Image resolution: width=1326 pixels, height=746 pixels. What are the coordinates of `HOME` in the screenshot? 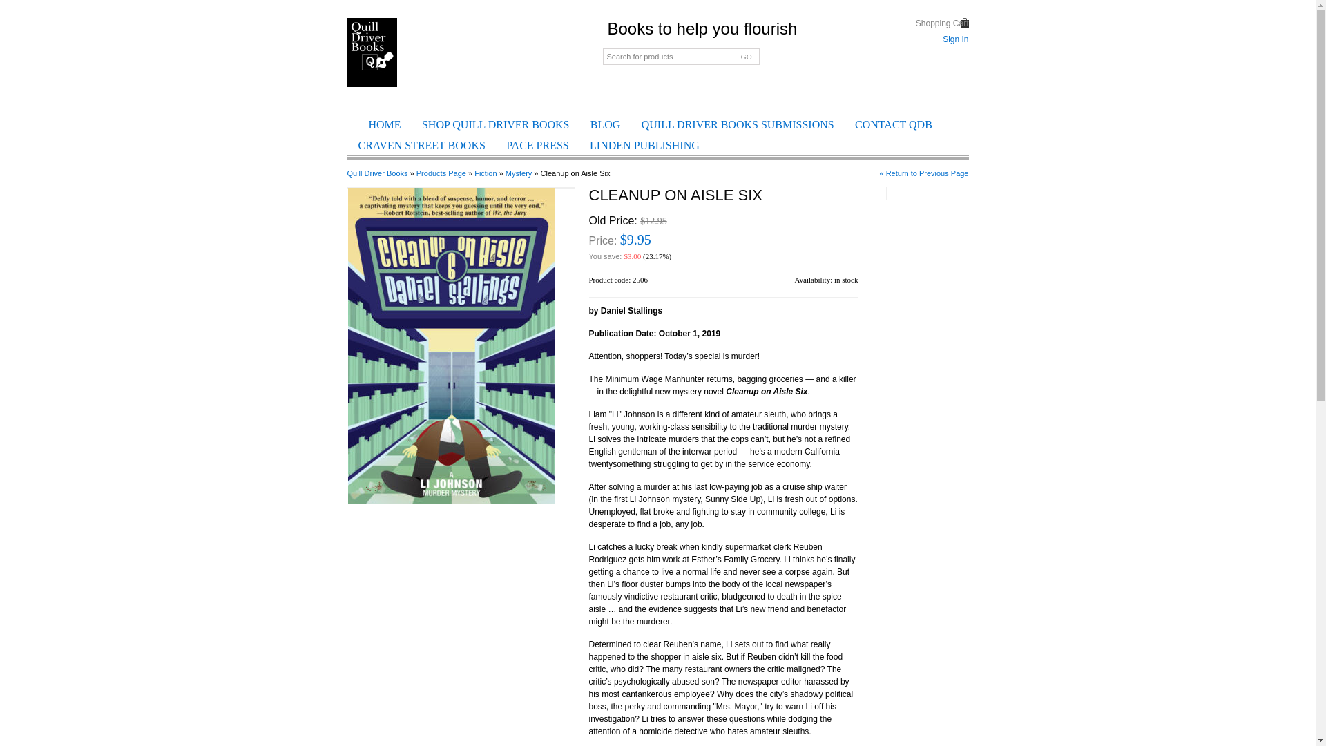 It's located at (385, 124).